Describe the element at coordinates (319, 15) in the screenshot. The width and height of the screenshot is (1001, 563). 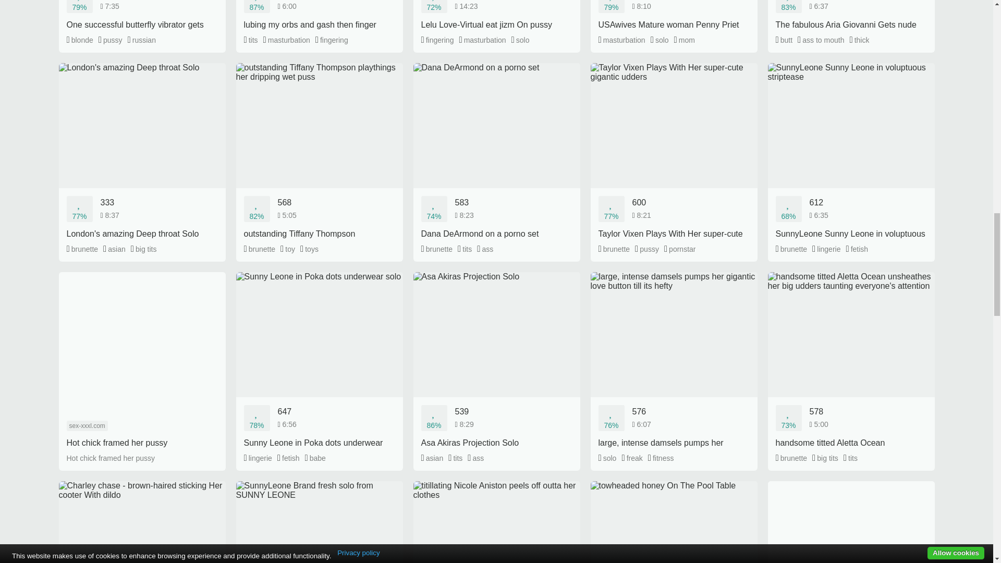
I see `lubing my orbs and gash then finger` at that location.